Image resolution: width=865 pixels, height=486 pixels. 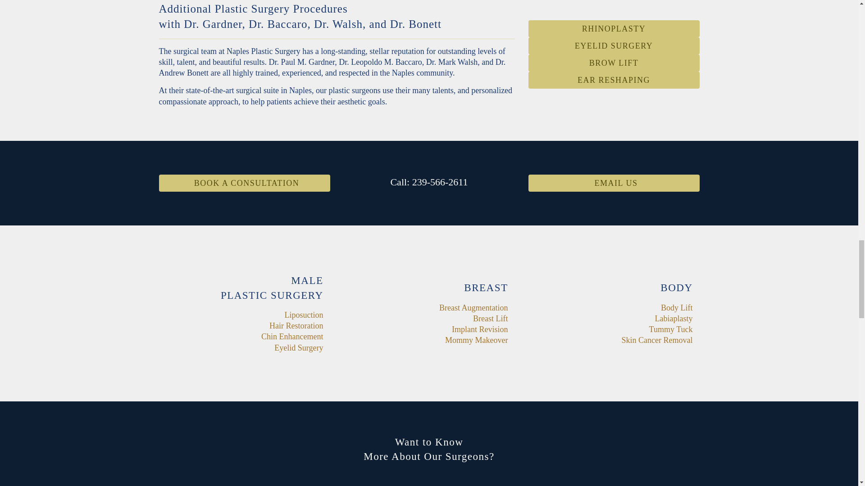 What do you see at coordinates (614, 46) in the screenshot?
I see `Eyelid Surgery` at bounding box center [614, 46].